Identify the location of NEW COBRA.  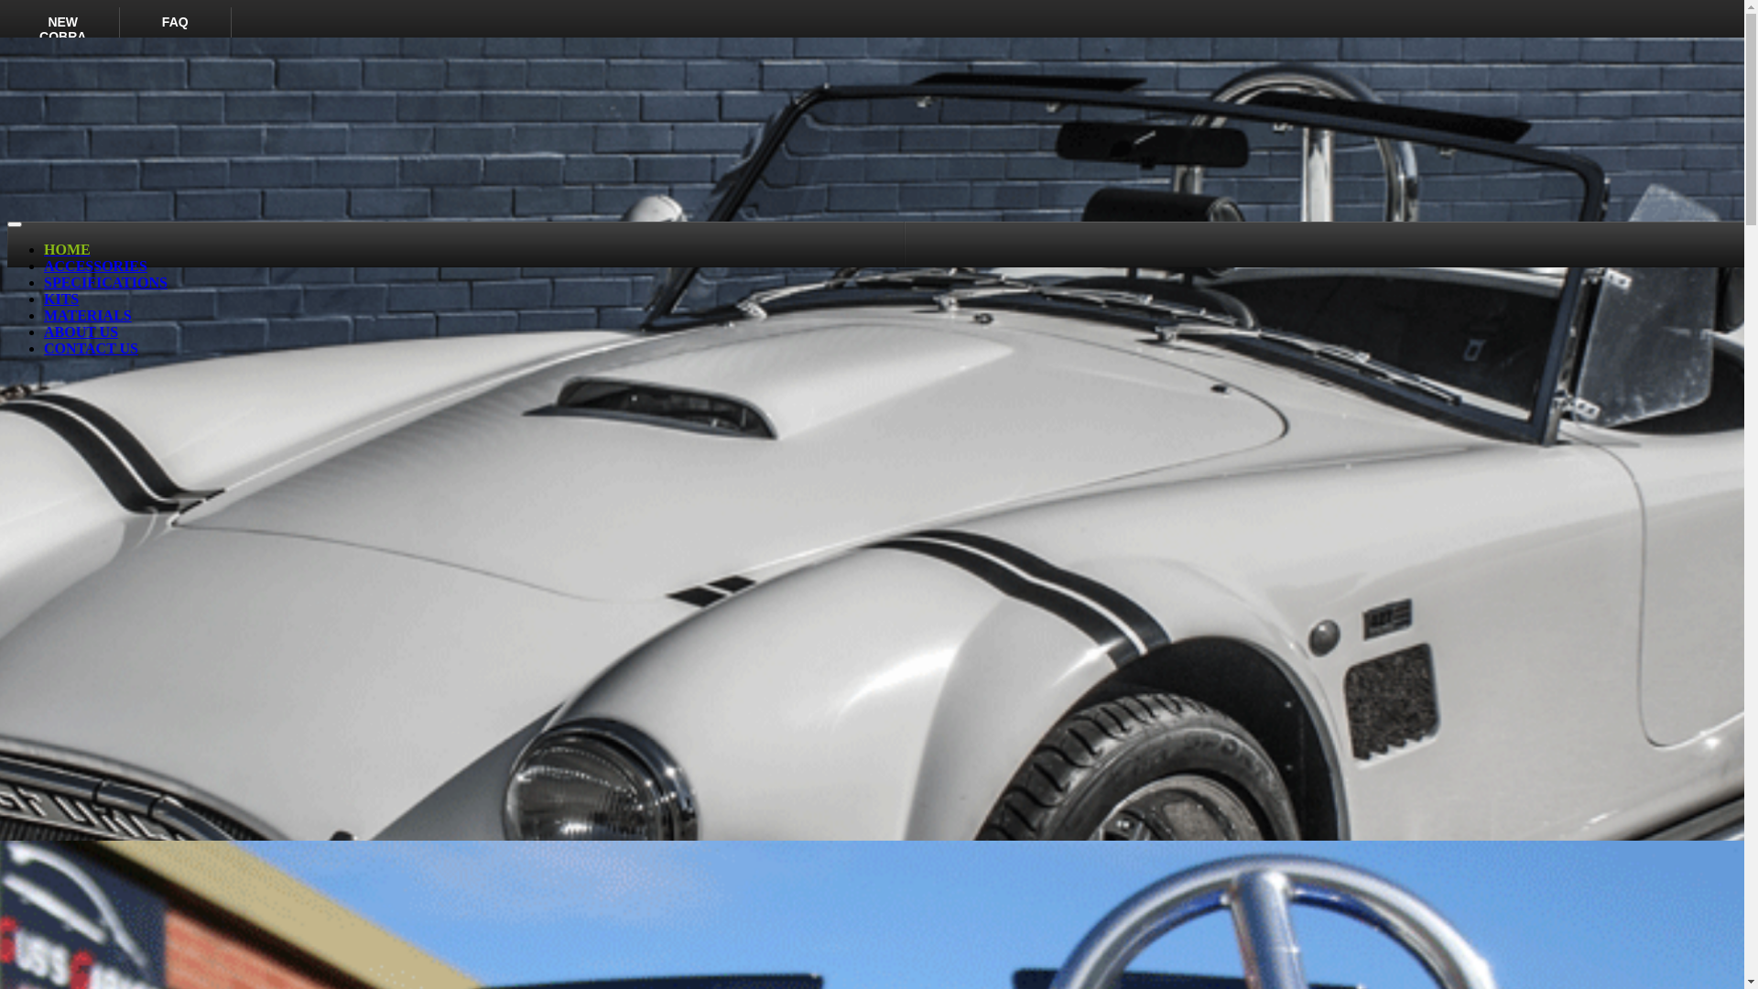
(64, 32).